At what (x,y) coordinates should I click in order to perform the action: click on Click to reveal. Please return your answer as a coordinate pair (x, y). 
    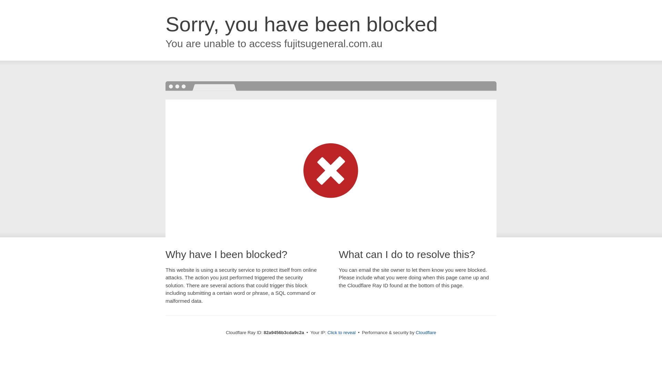
    Looking at the image, I should click on (342, 333).